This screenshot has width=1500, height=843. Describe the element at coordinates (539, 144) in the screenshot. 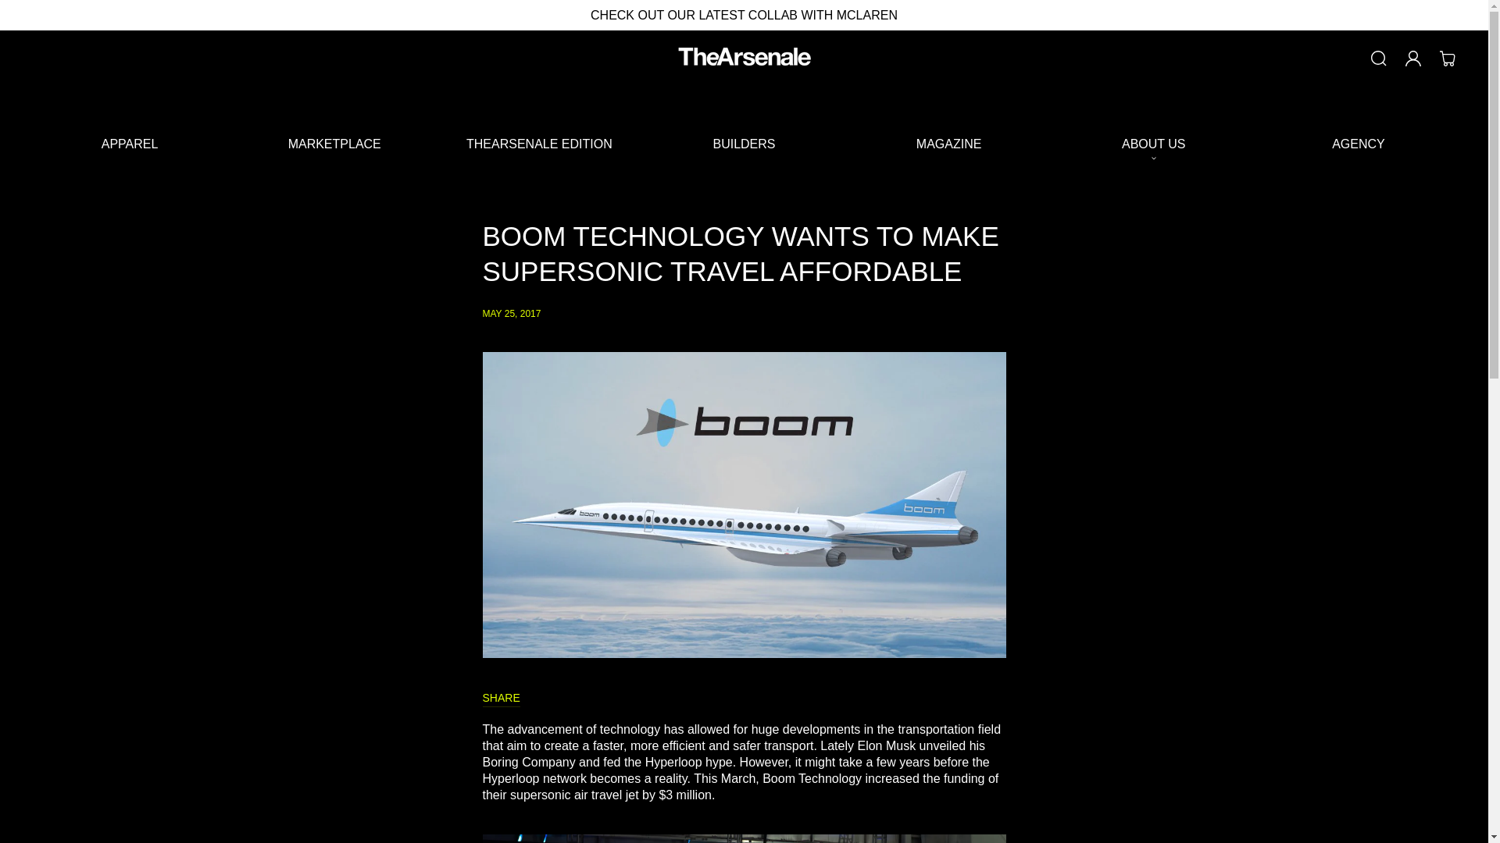

I see `THEARSENALE EDITION` at that location.